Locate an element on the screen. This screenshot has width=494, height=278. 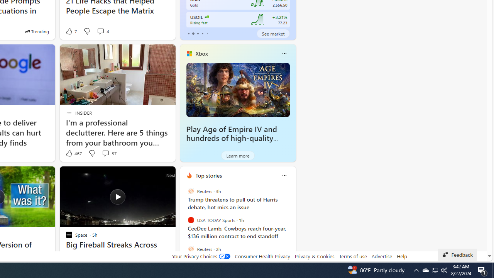
previous is located at coordinates (184, 225).